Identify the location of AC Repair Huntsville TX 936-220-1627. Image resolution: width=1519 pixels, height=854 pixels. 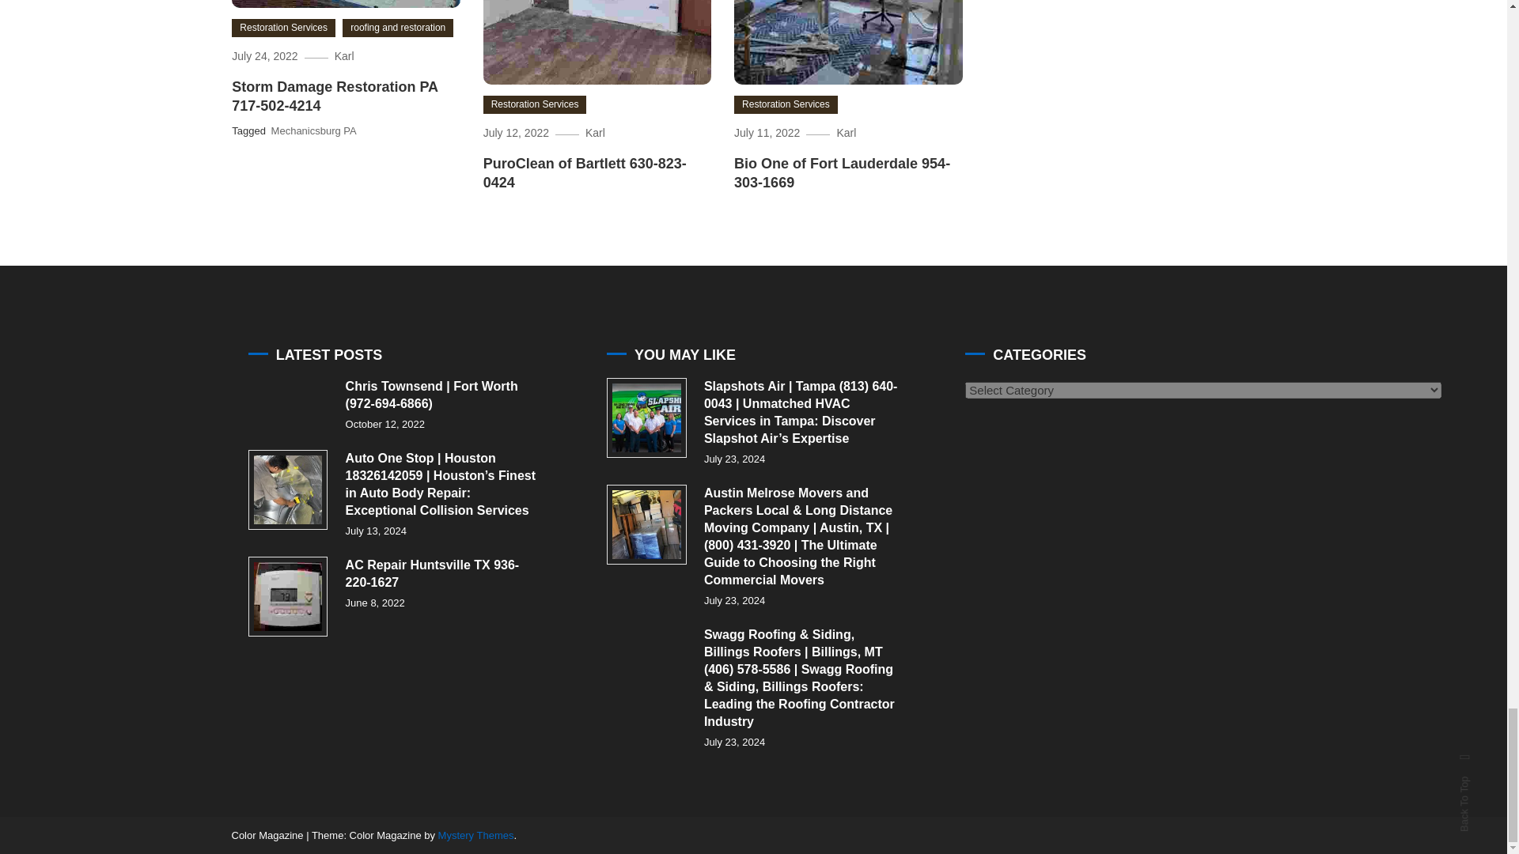
(288, 596).